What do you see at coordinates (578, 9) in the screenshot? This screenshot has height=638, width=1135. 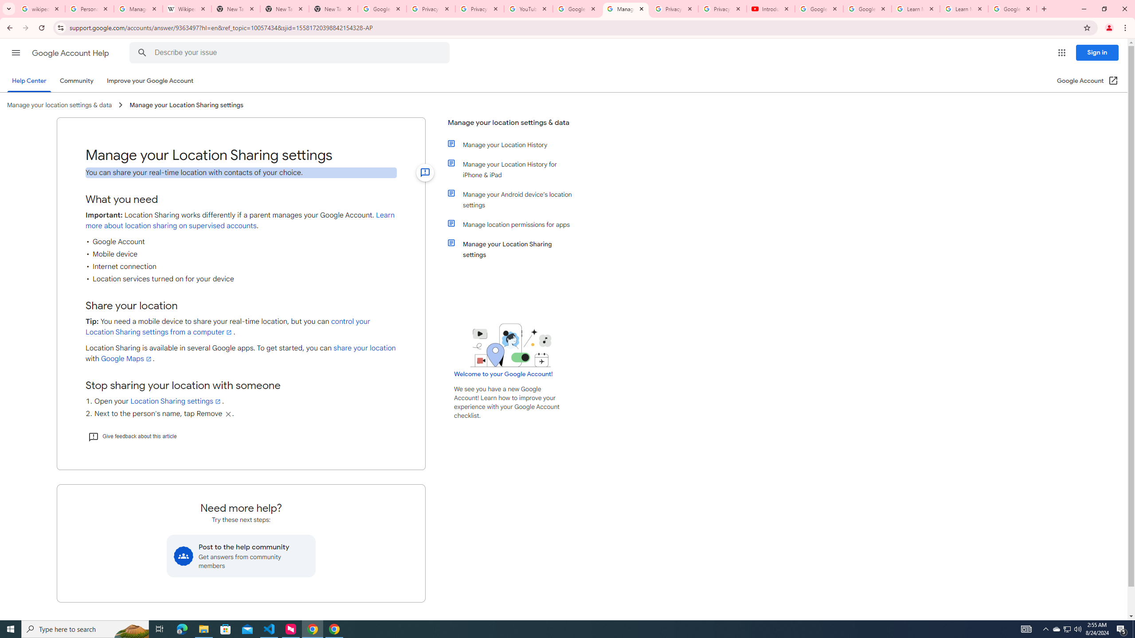 I see `Google Account Help` at bounding box center [578, 9].